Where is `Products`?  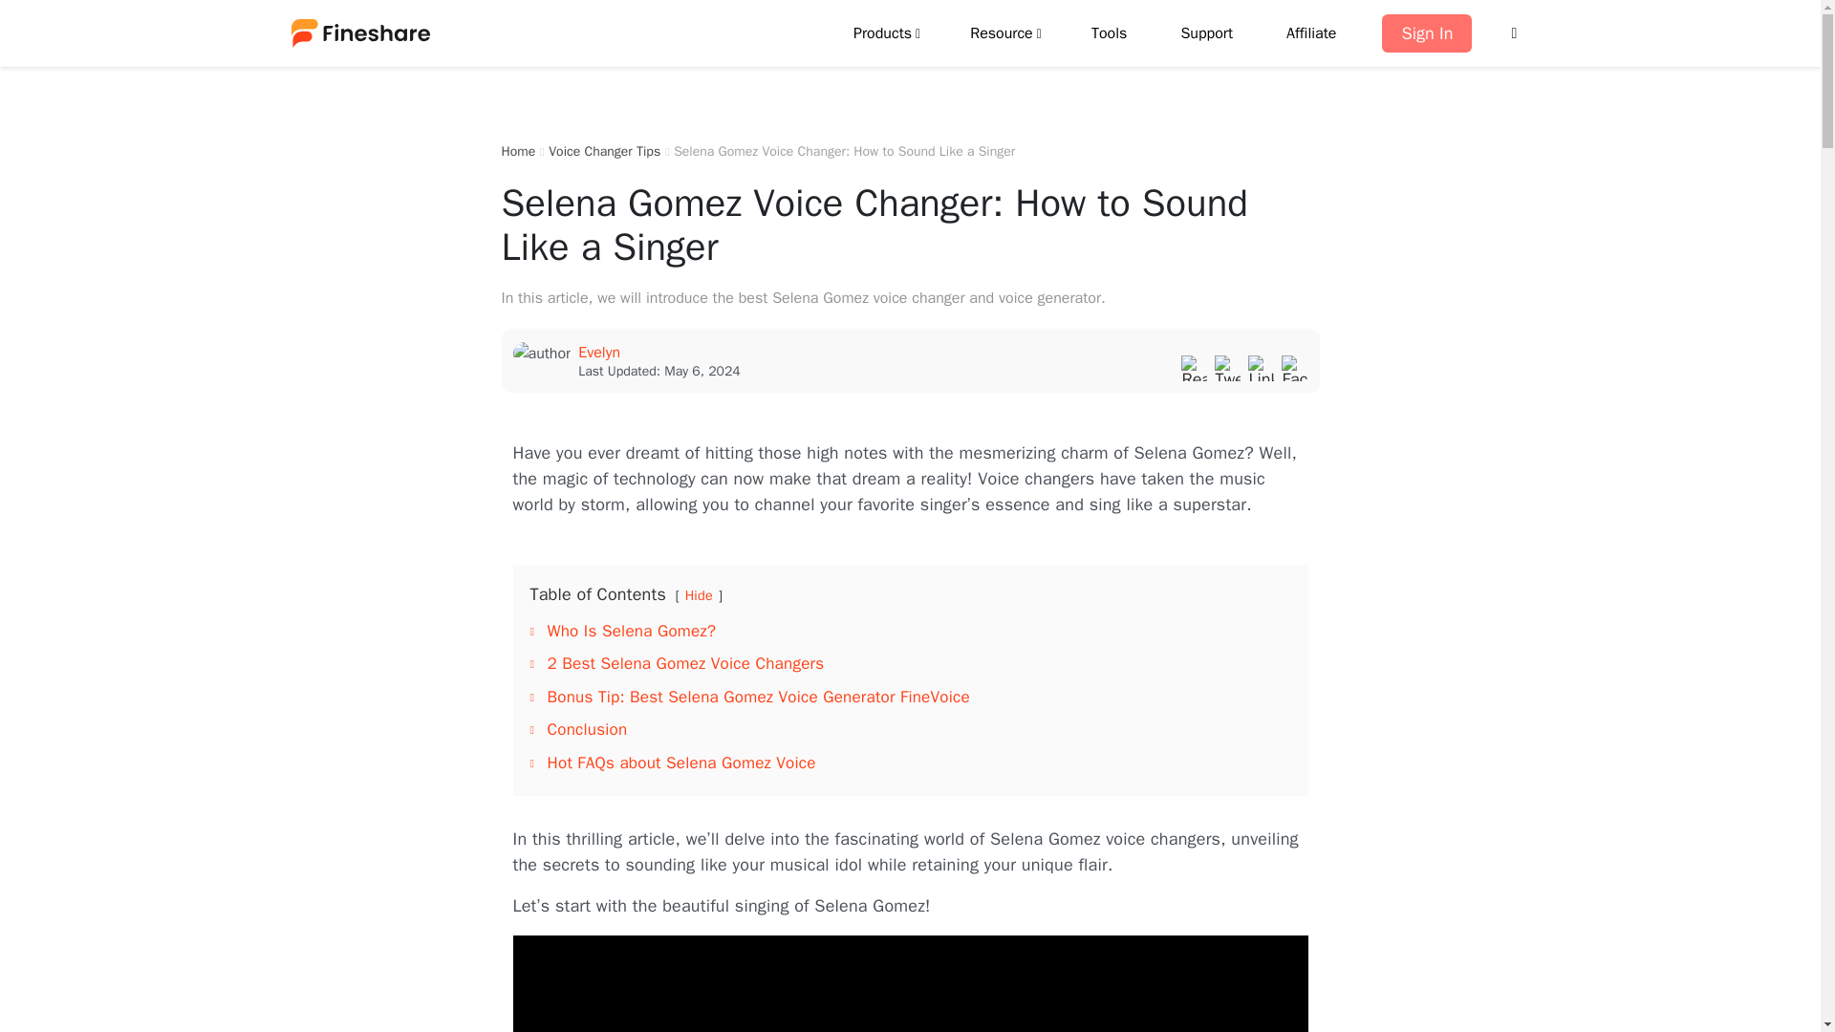
Products is located at coordinates (884, 32).